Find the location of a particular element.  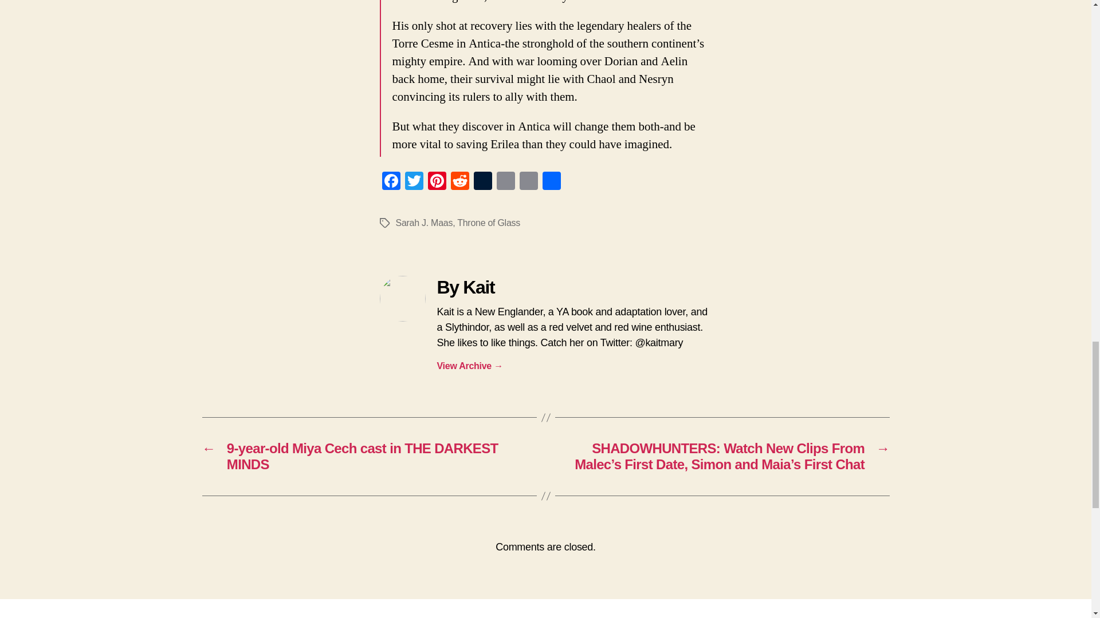

Tumblr is located at coordinates (482, 183).